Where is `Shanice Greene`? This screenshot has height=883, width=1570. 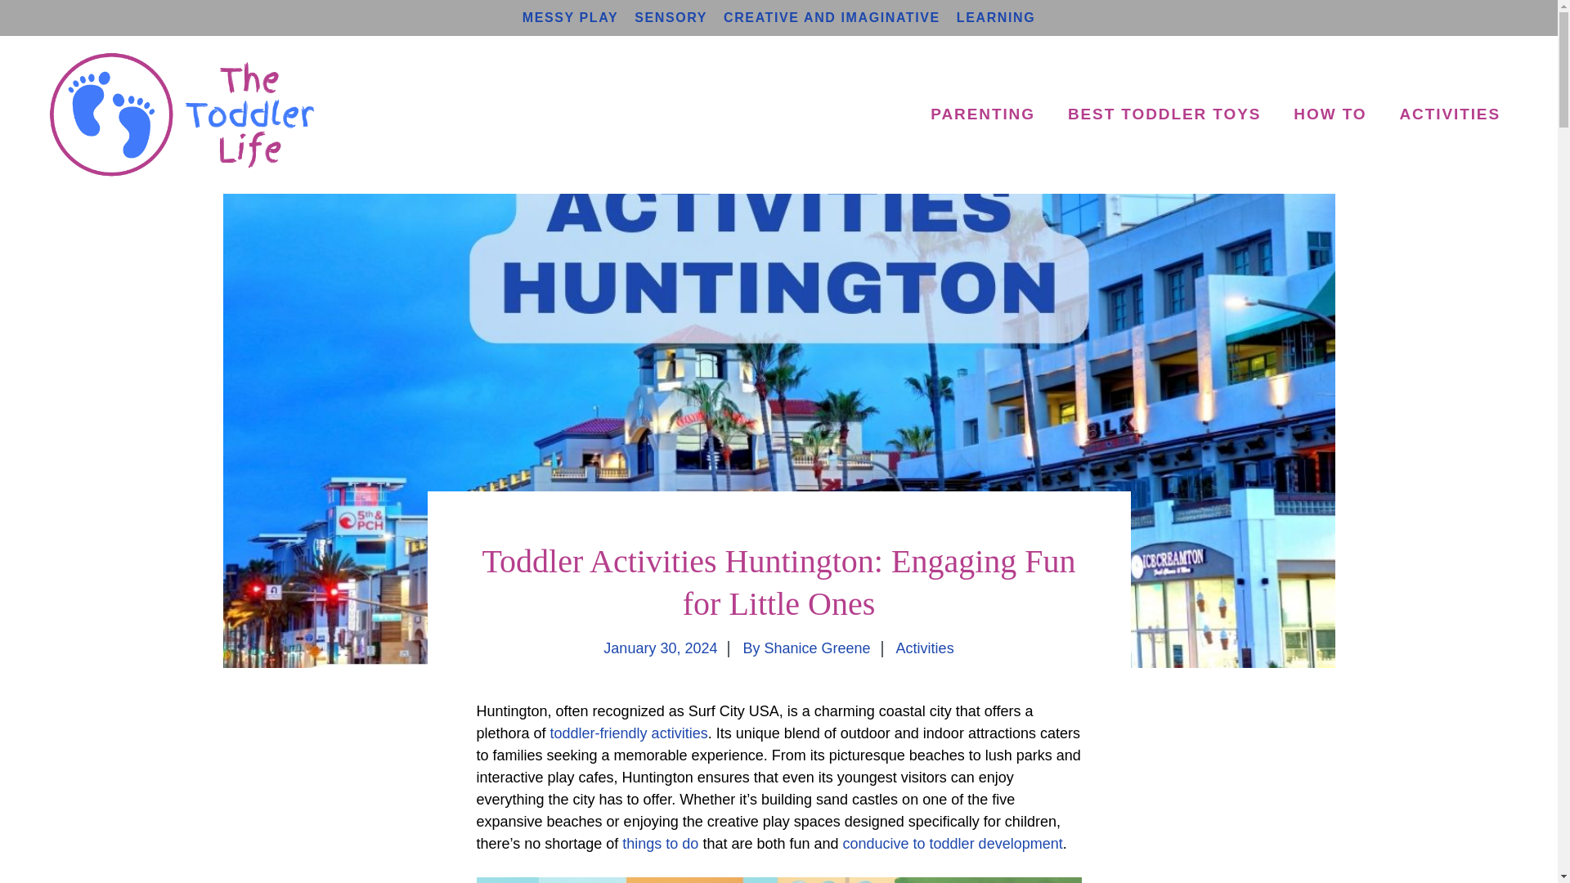
Shanice Greene is located at coordinates (816, 648).